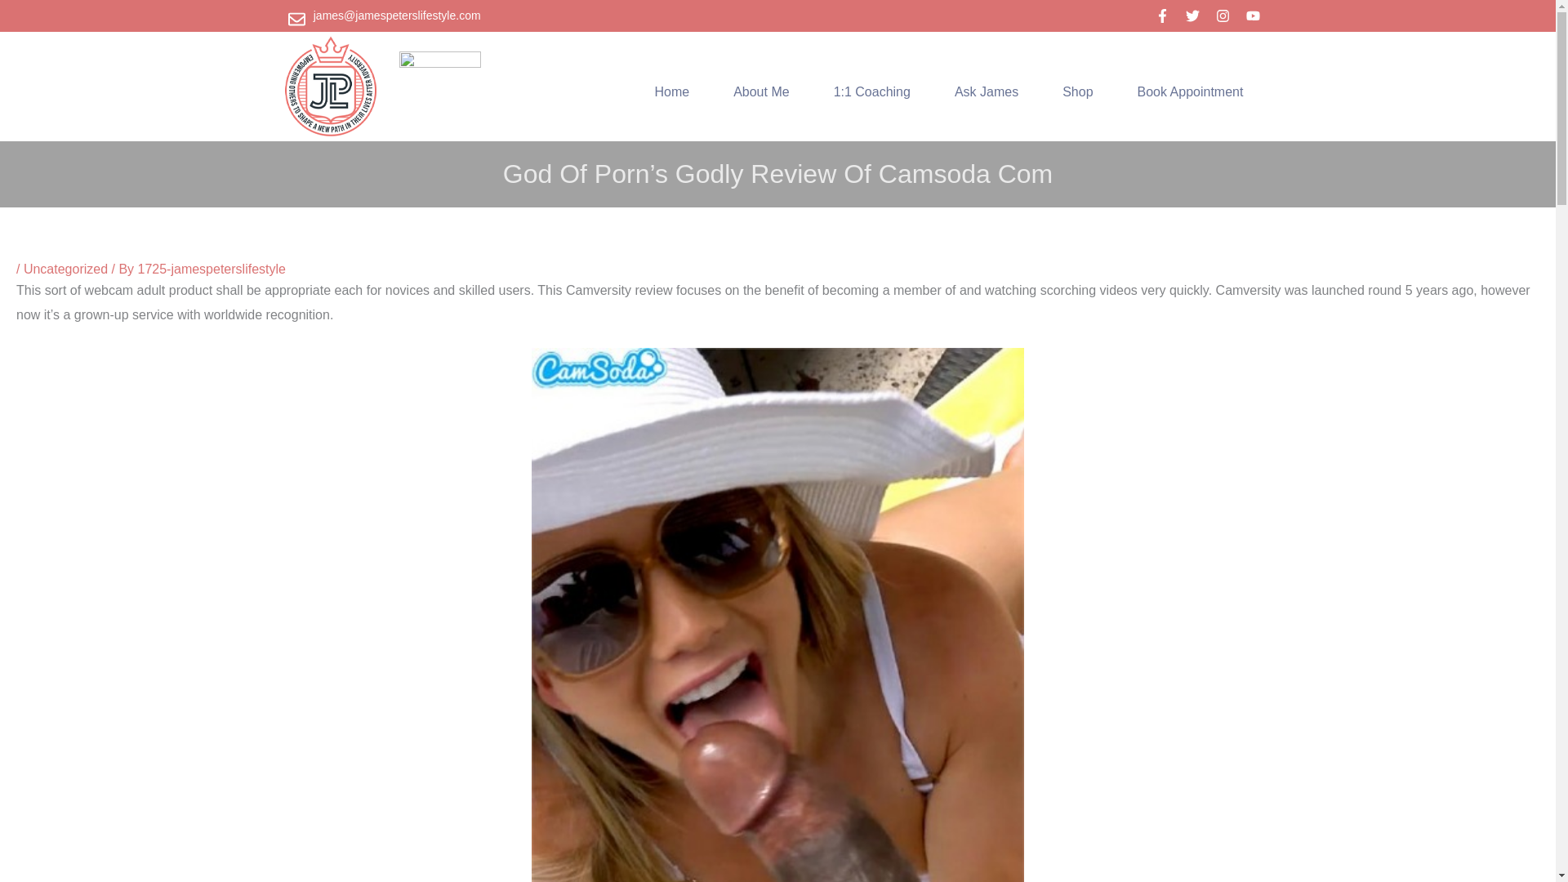 Image resolution: width=1568 pixels, height=882 pixels. Describe the element at coordinates (211, 269) in the screenshot. I see `1725-jamespeterslifestyle` at that location.